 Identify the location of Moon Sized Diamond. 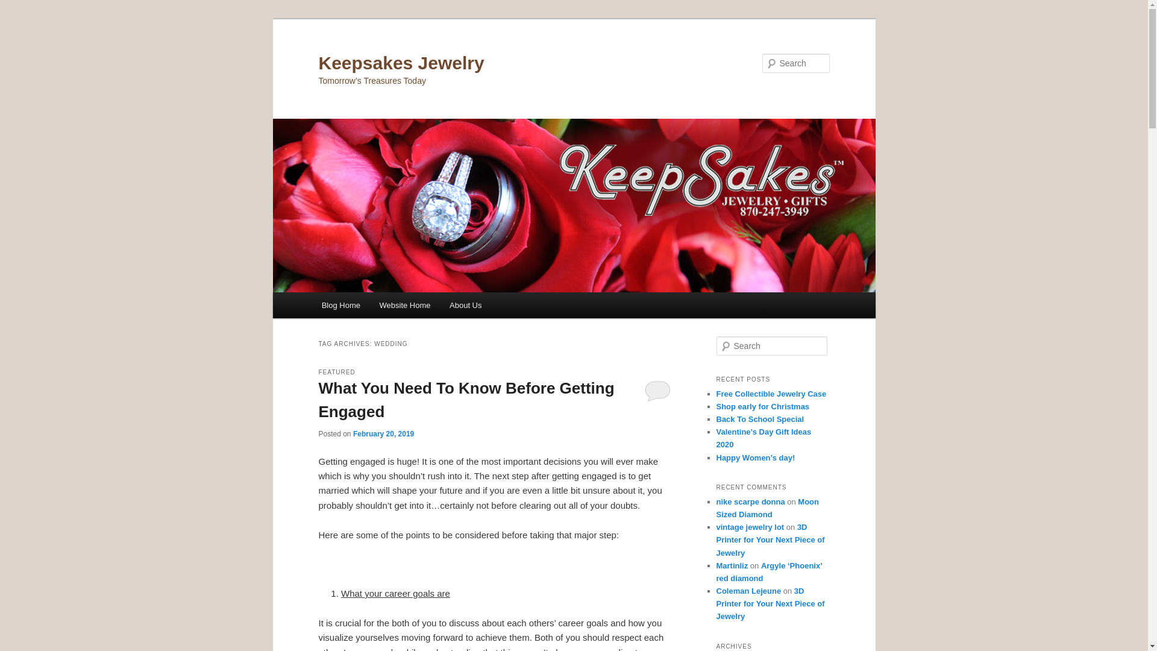
(768, 508).